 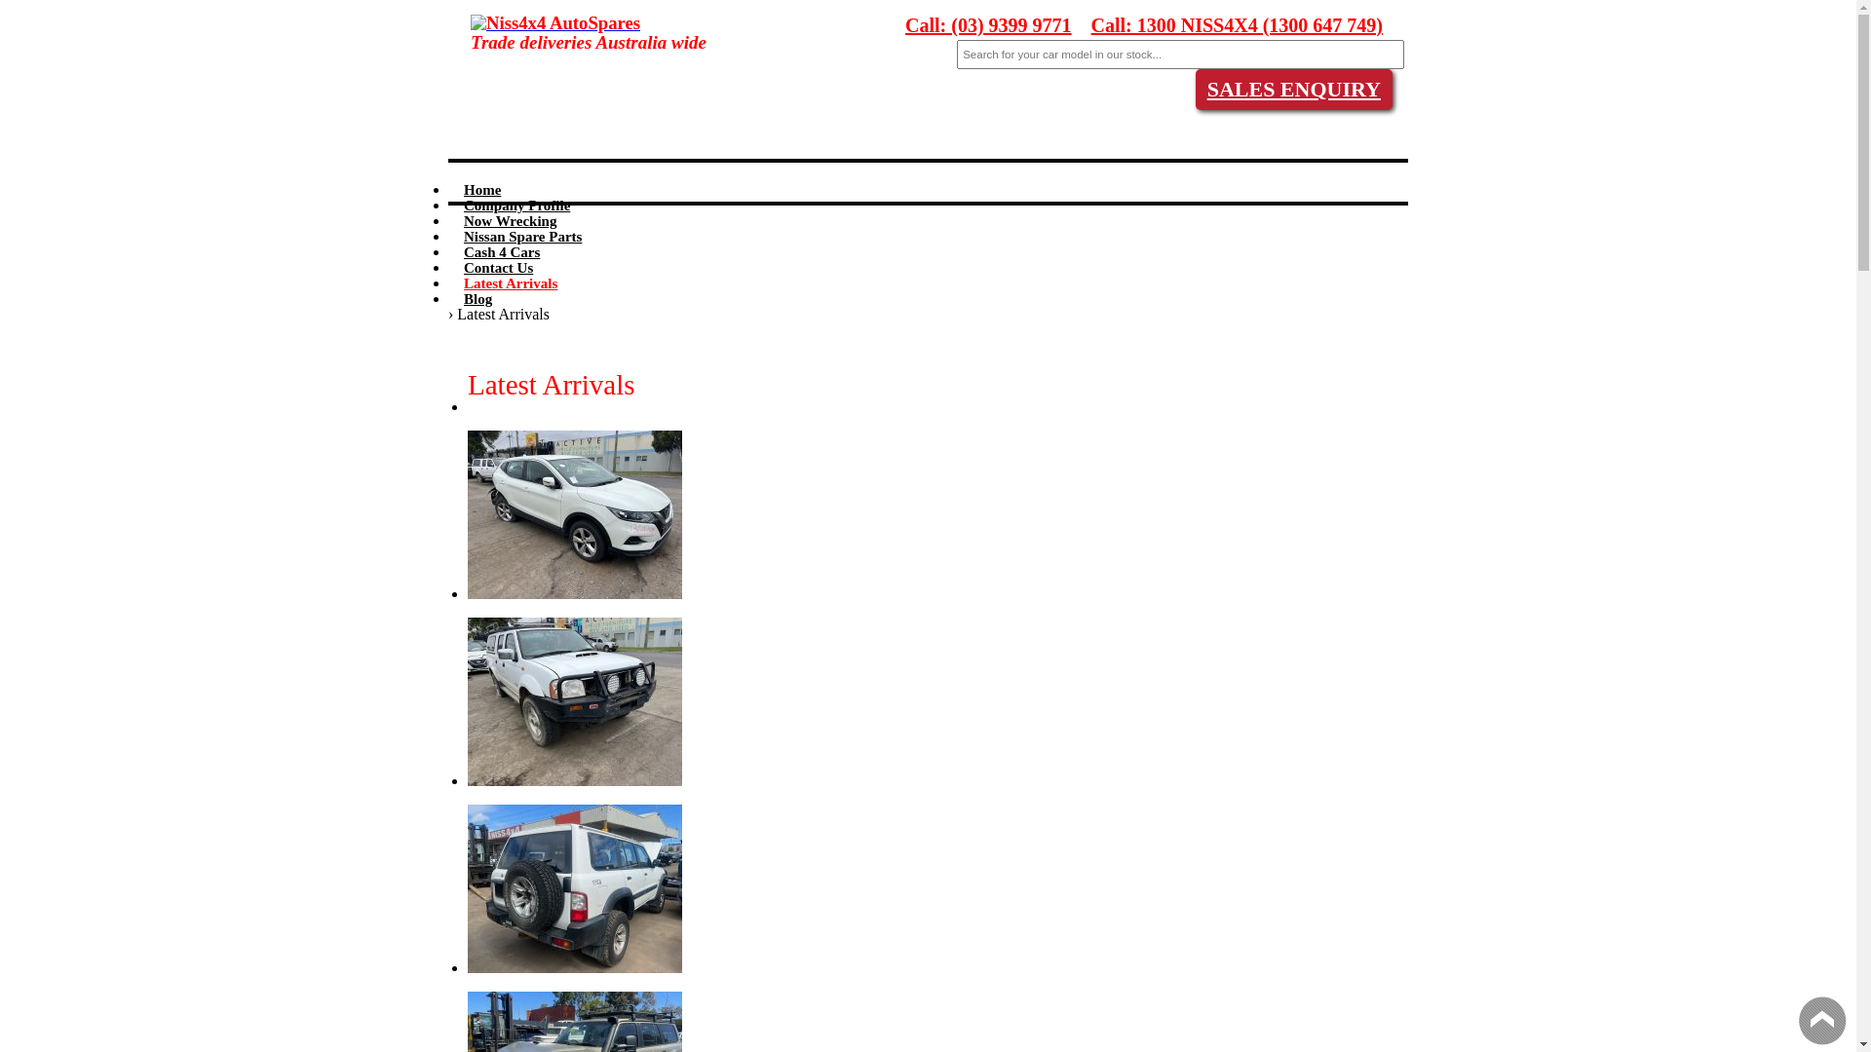 I want to click on Latest Arrivals, so click(x=503, y=283).